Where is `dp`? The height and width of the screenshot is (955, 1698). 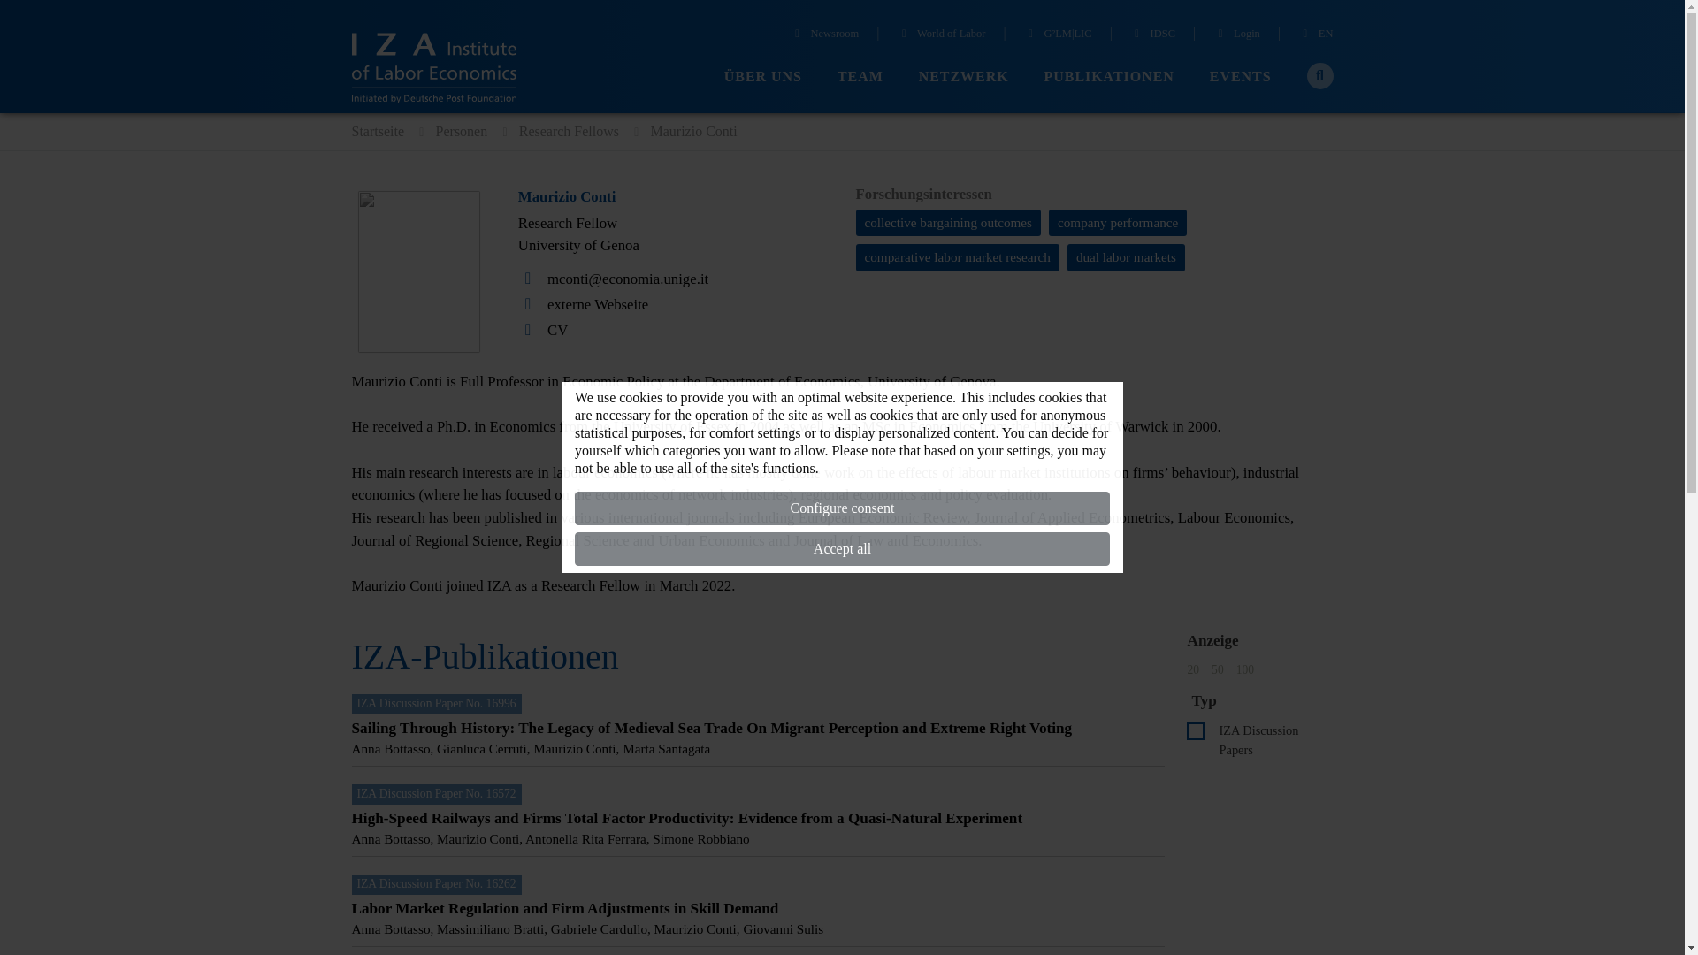
dp is located at coordinates (1196, 730).